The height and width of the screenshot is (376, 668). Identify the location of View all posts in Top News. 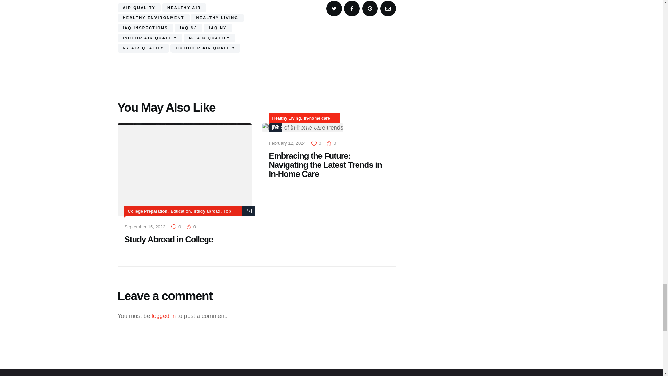
(180, 216).